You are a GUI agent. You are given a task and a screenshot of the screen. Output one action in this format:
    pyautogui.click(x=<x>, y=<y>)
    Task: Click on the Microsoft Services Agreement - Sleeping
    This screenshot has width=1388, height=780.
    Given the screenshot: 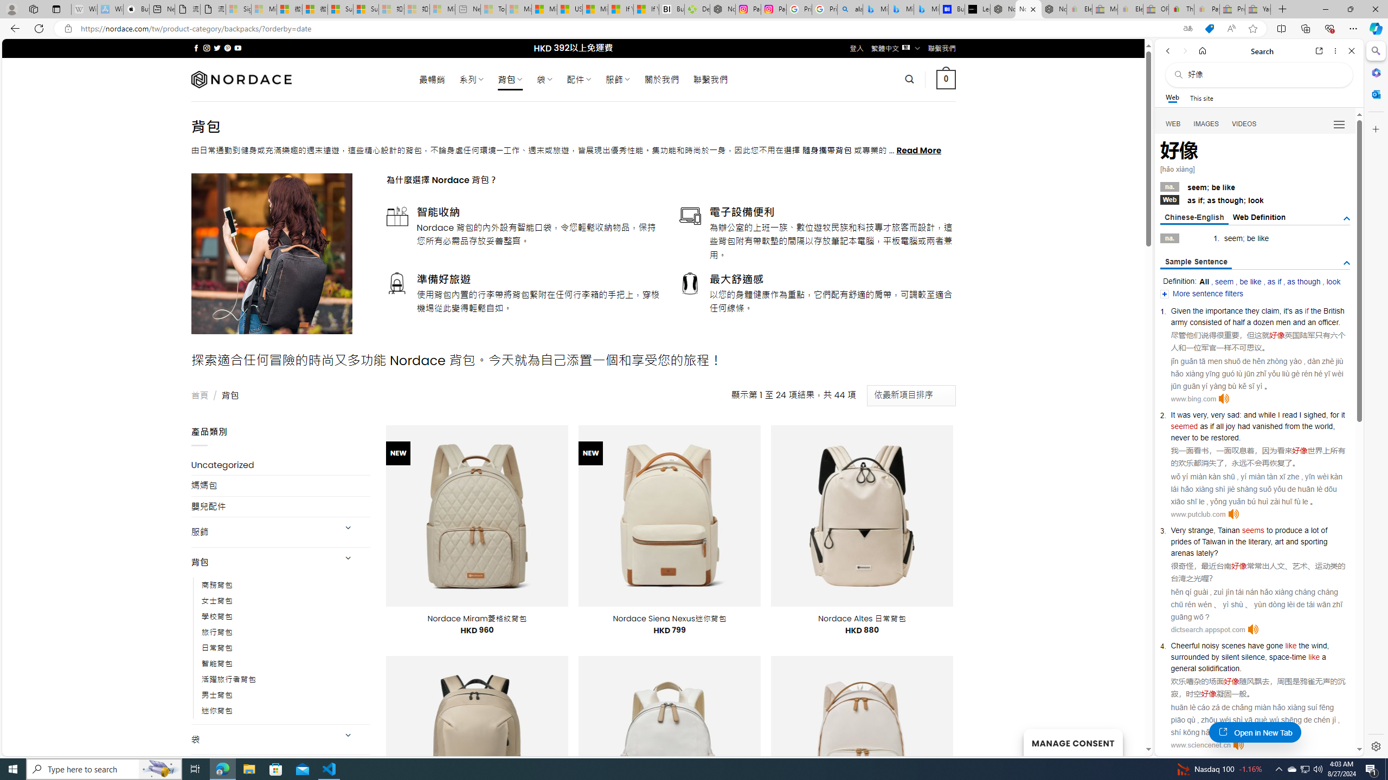 What is the action you would take?
    pyautogui.click(x=264, y=9)
    